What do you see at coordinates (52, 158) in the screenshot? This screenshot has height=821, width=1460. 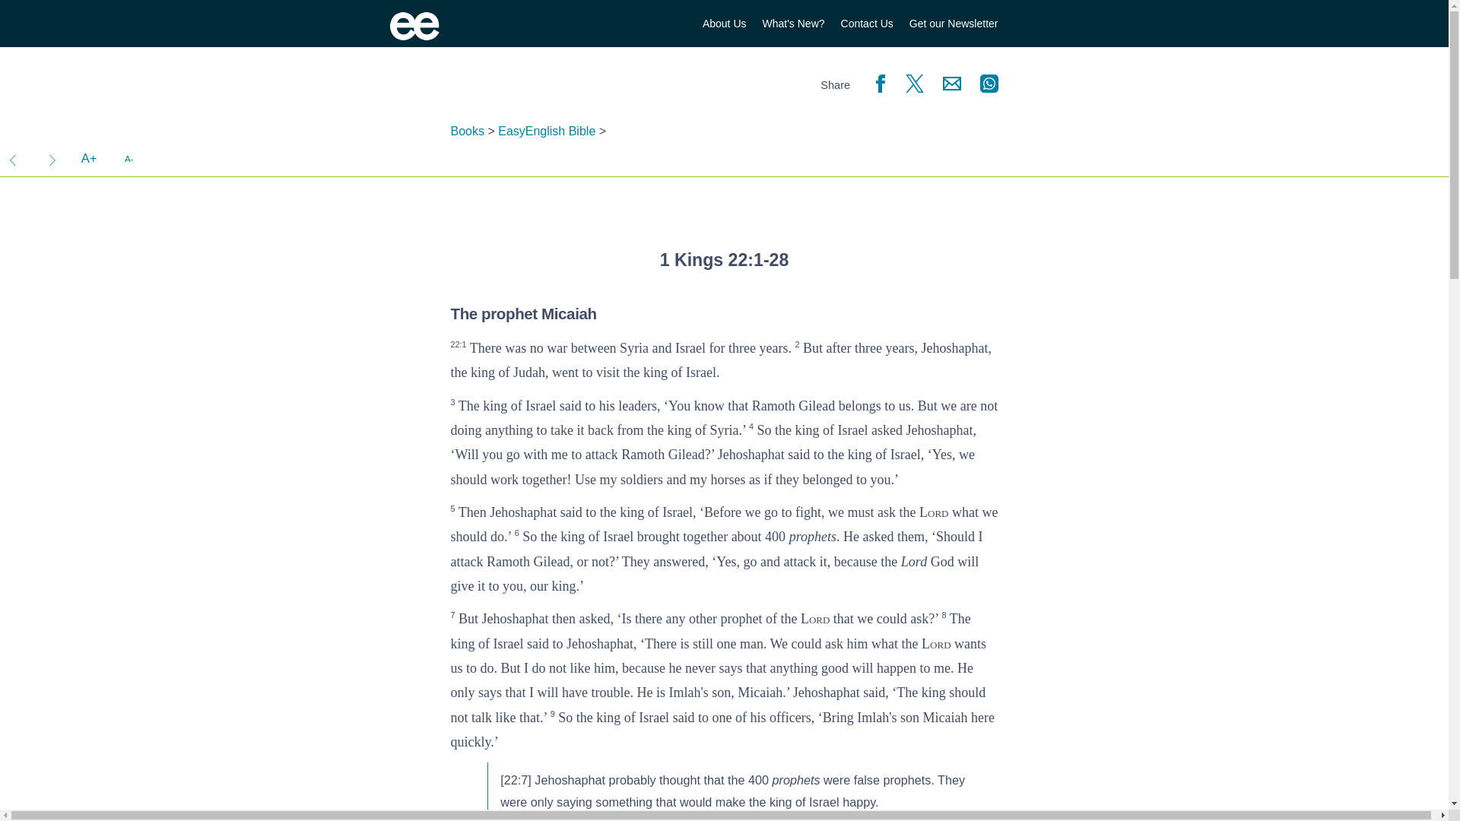 I see `King Ahab dies in battle` at bounding box center [52, 158].